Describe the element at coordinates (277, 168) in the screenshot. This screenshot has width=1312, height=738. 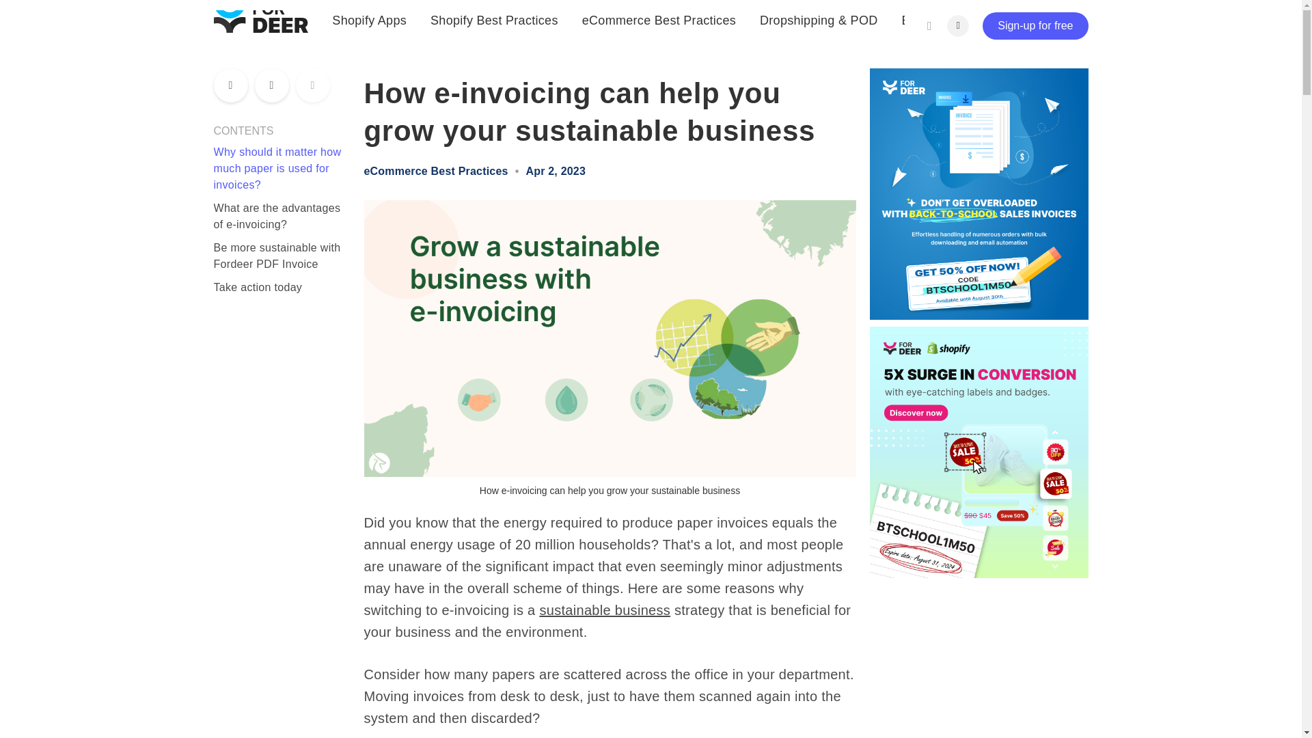
I see `Why should it matter how much paper is used for invoices?` at that location.